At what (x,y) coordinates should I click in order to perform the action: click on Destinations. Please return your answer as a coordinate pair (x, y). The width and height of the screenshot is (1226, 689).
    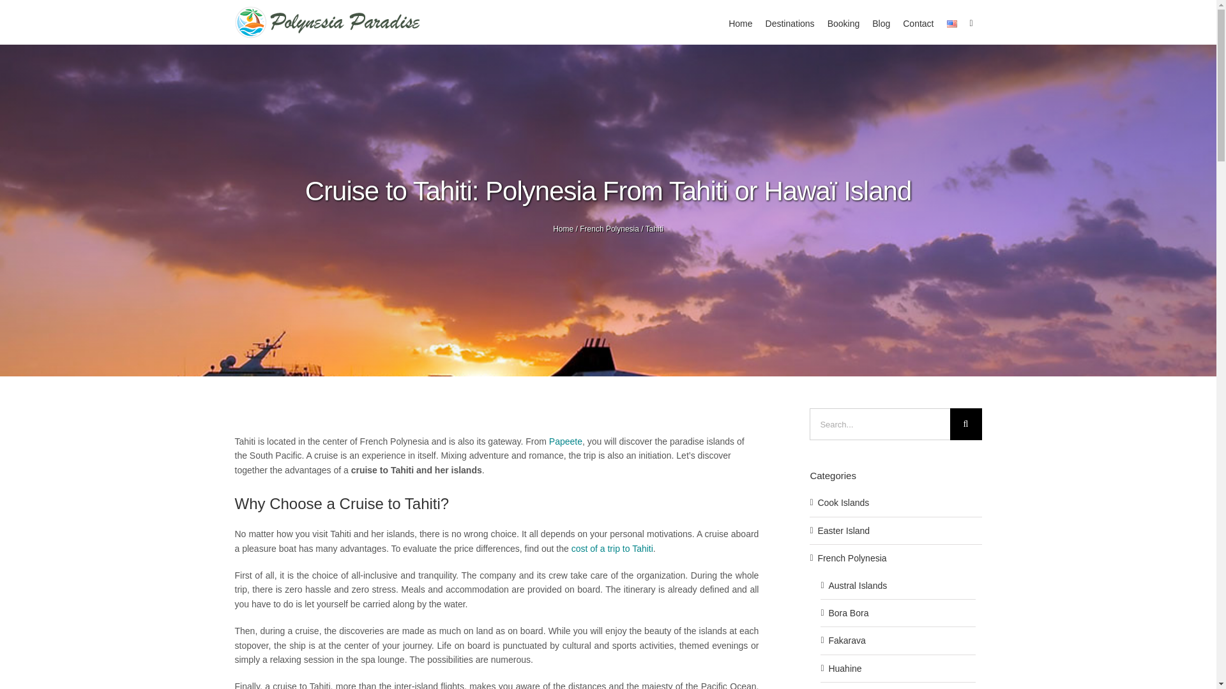
    Looking at the image, I should click on (790, 22).